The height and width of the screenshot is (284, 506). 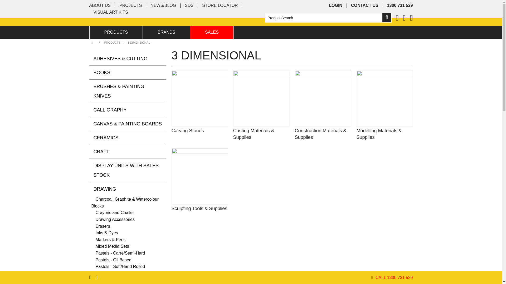 I want to click on VISUAL ART KITS, so click(x=111, y=12).